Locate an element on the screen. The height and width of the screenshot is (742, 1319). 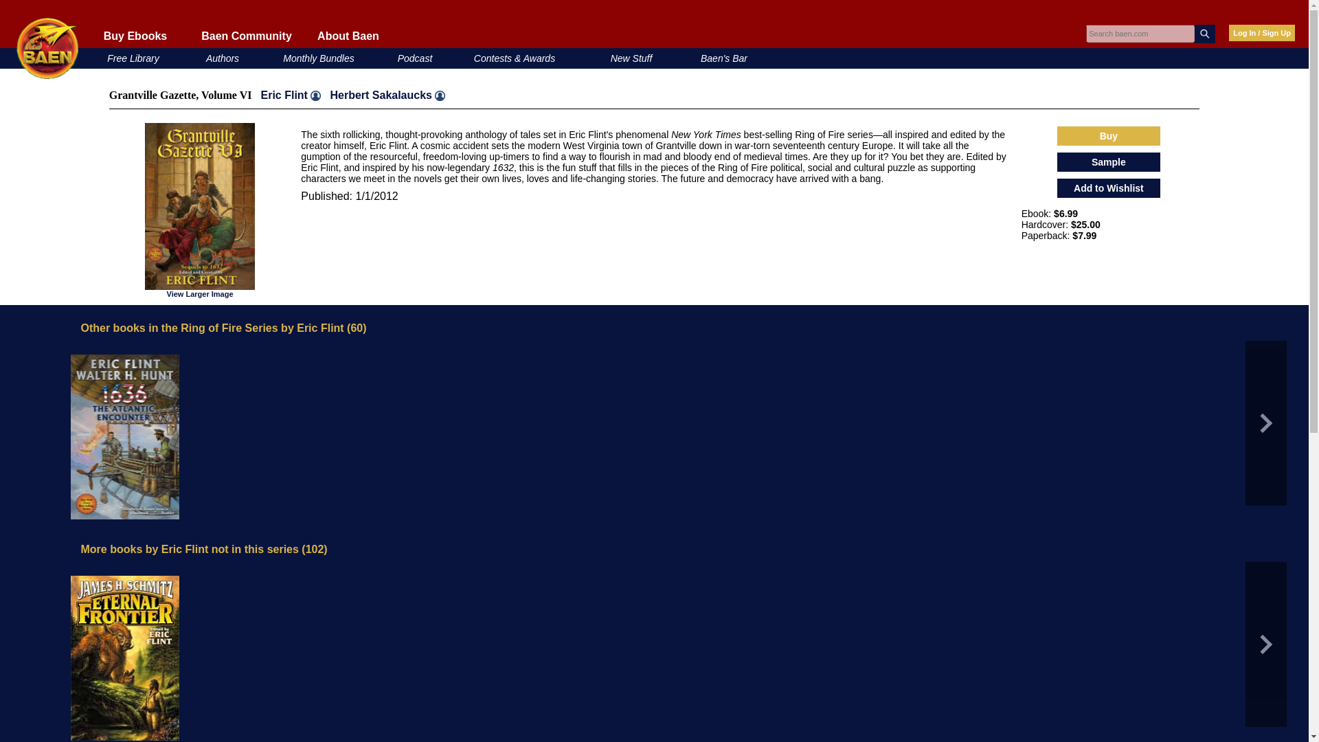
Buy Ebooks is located at coordinates (135, 36).